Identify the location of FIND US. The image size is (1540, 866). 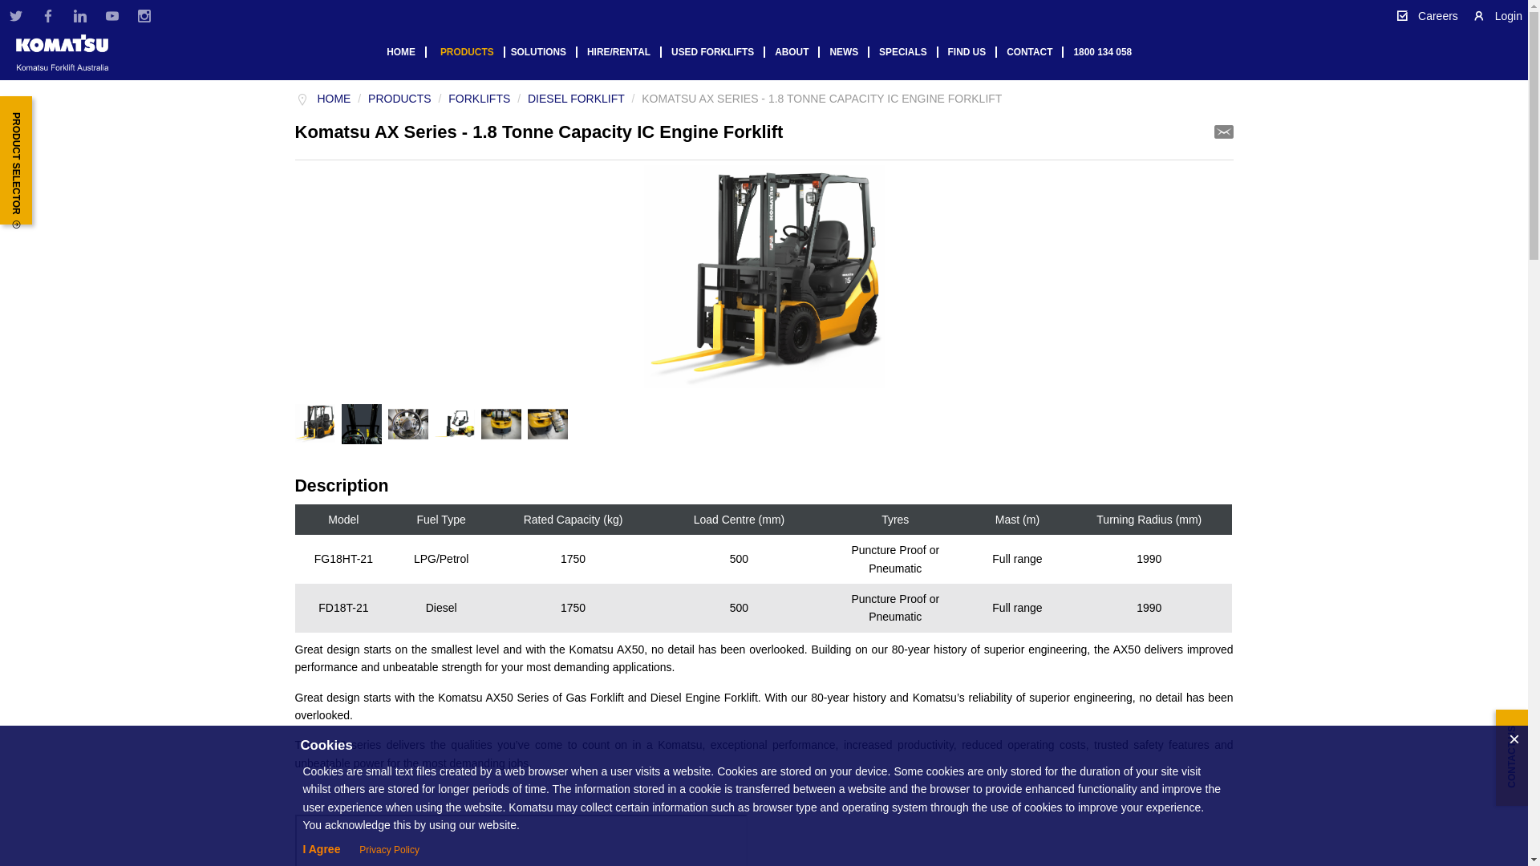
(973, 52).